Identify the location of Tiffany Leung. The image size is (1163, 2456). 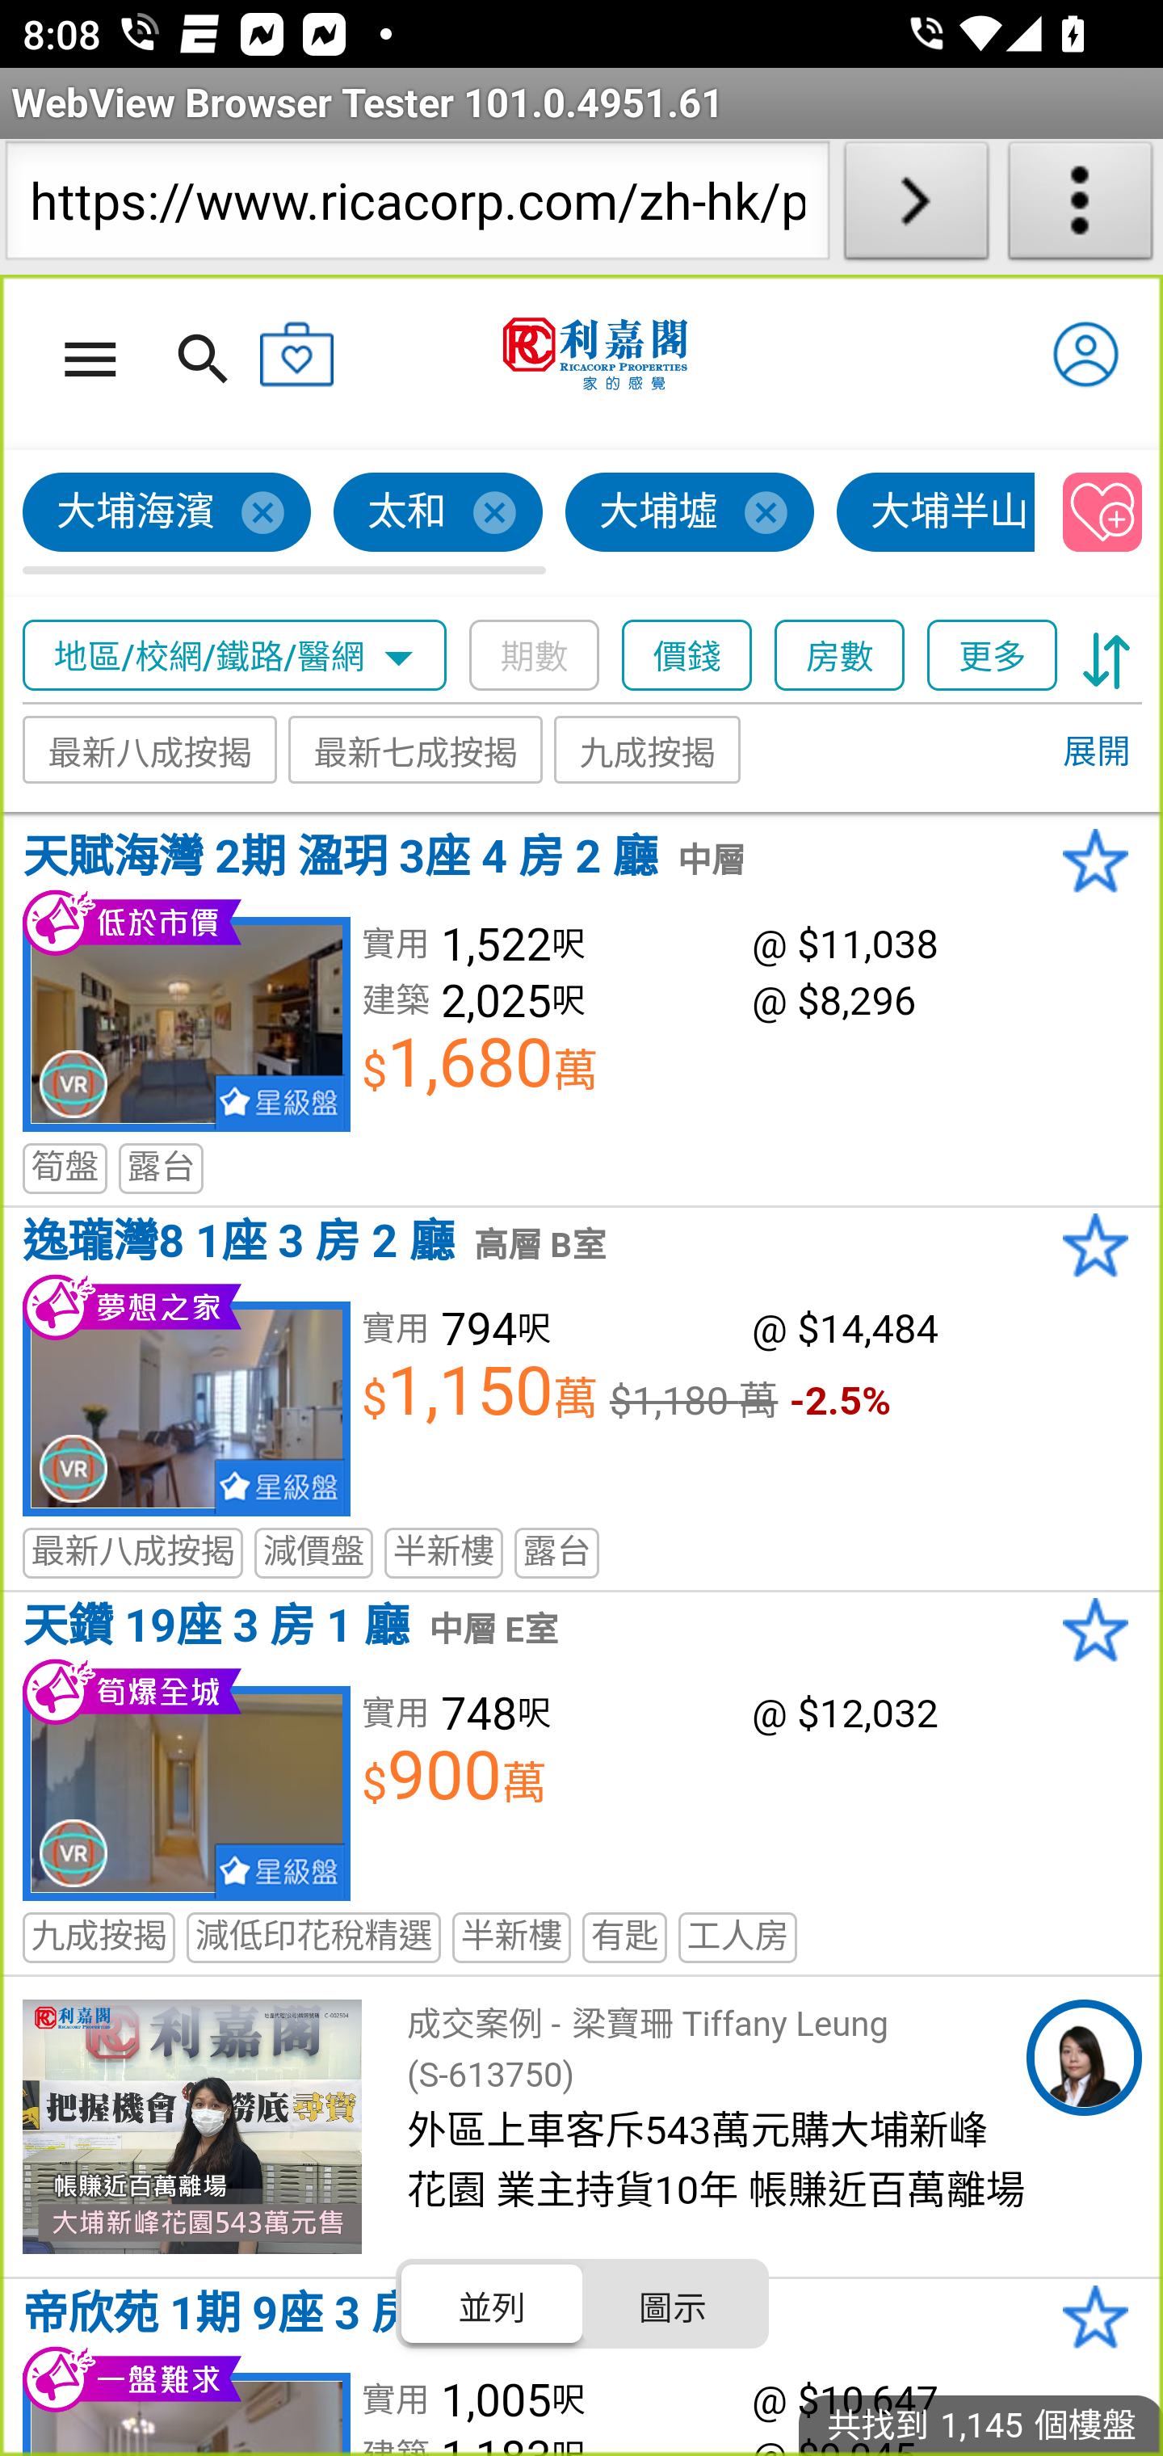
(1084, 2058).